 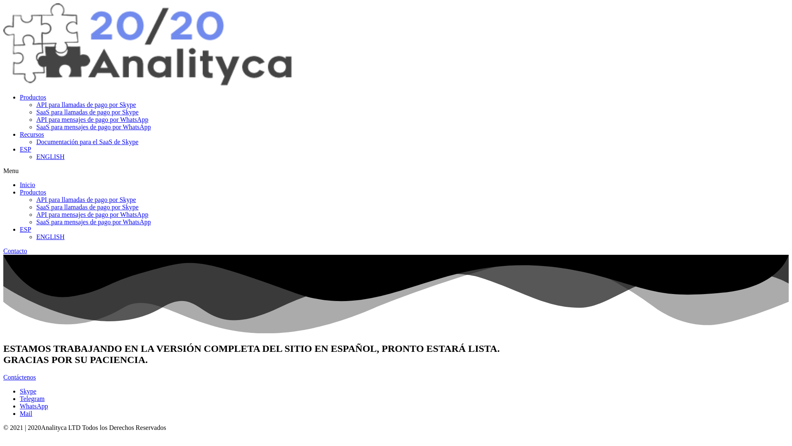 What do you see at coordinates (15, 251) in the screenshot?
I see `Contacto` at bounding box center [15, 251].